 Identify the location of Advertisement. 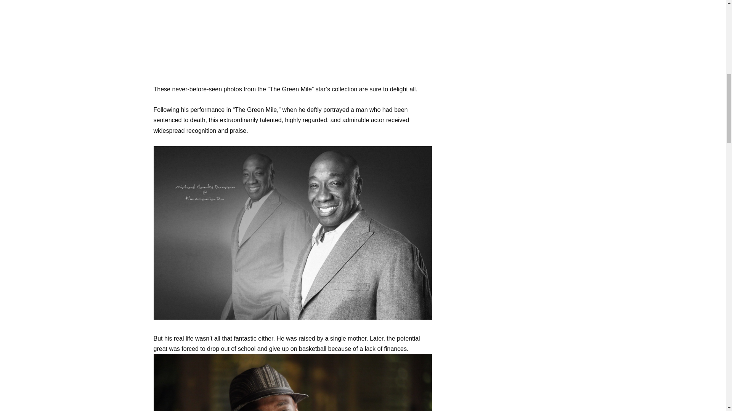
(292, 40).